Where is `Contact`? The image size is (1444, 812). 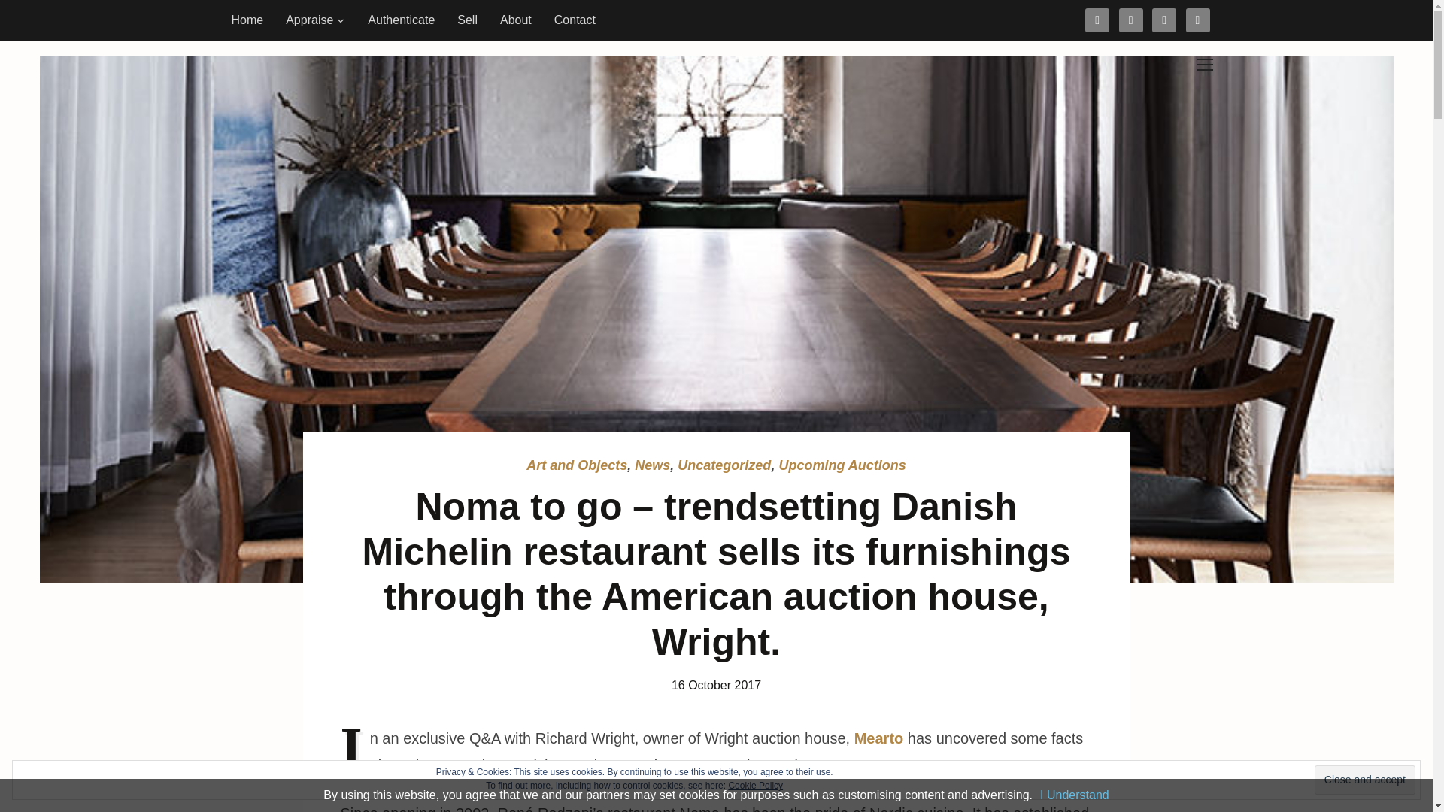 Contact is located at coordinates (575, 20).